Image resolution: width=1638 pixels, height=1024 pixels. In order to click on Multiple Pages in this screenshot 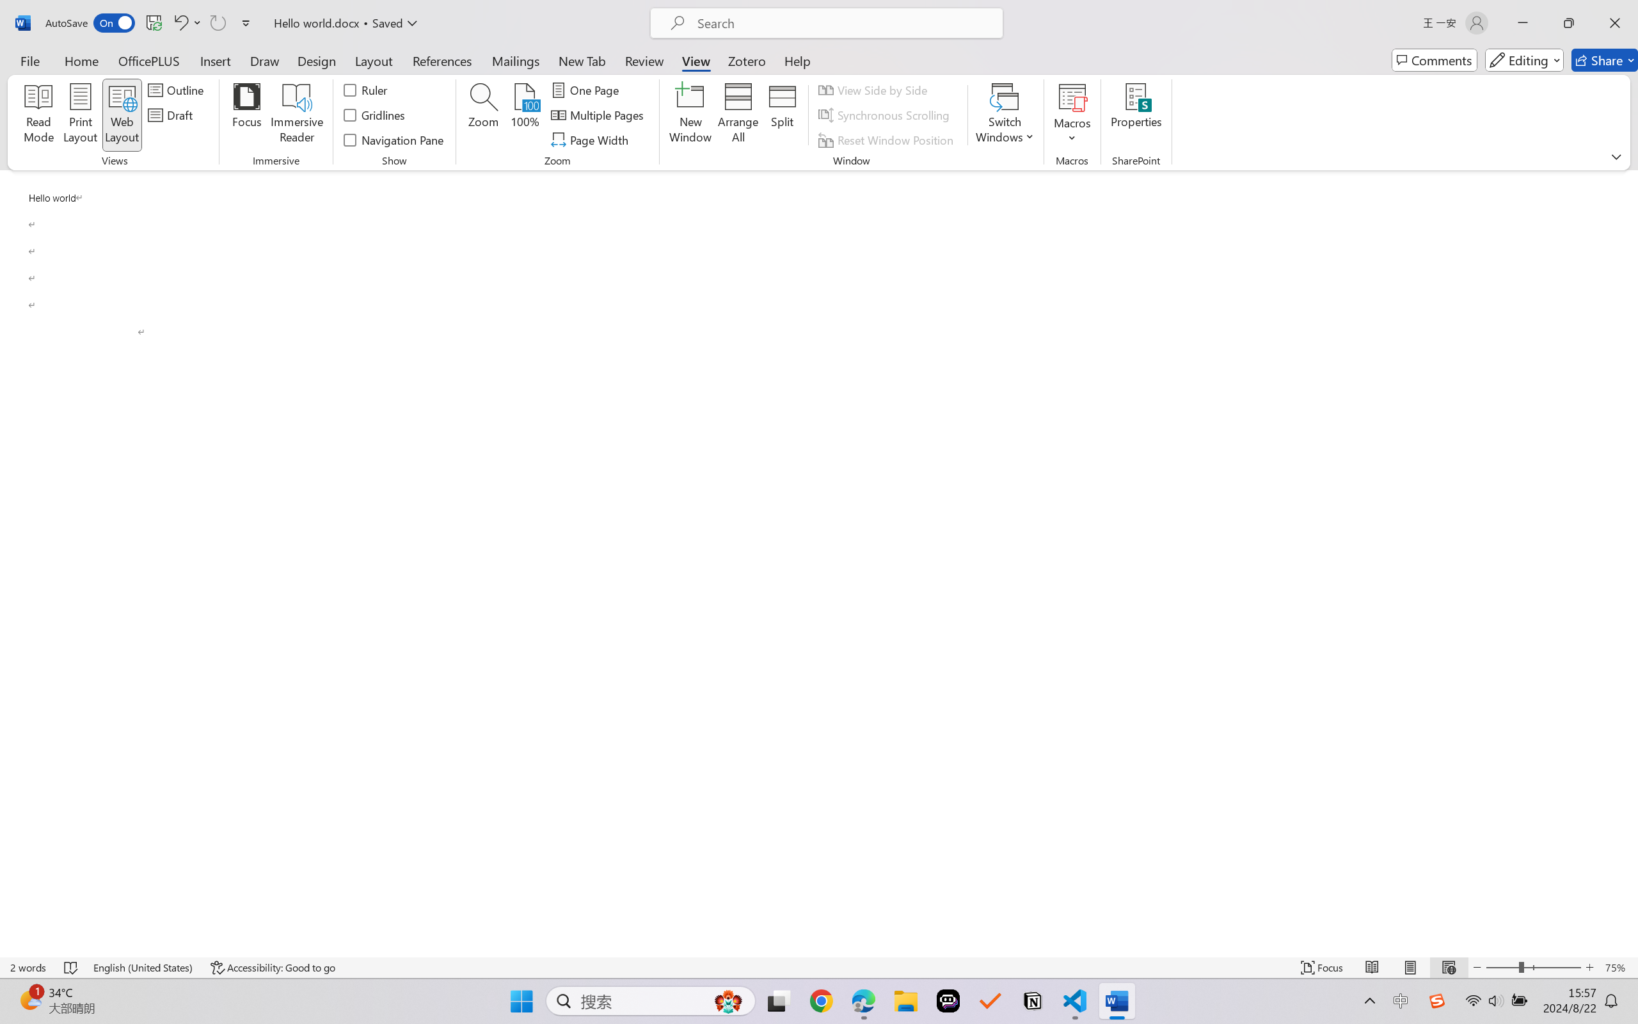, I will do `click(599, 115)`.